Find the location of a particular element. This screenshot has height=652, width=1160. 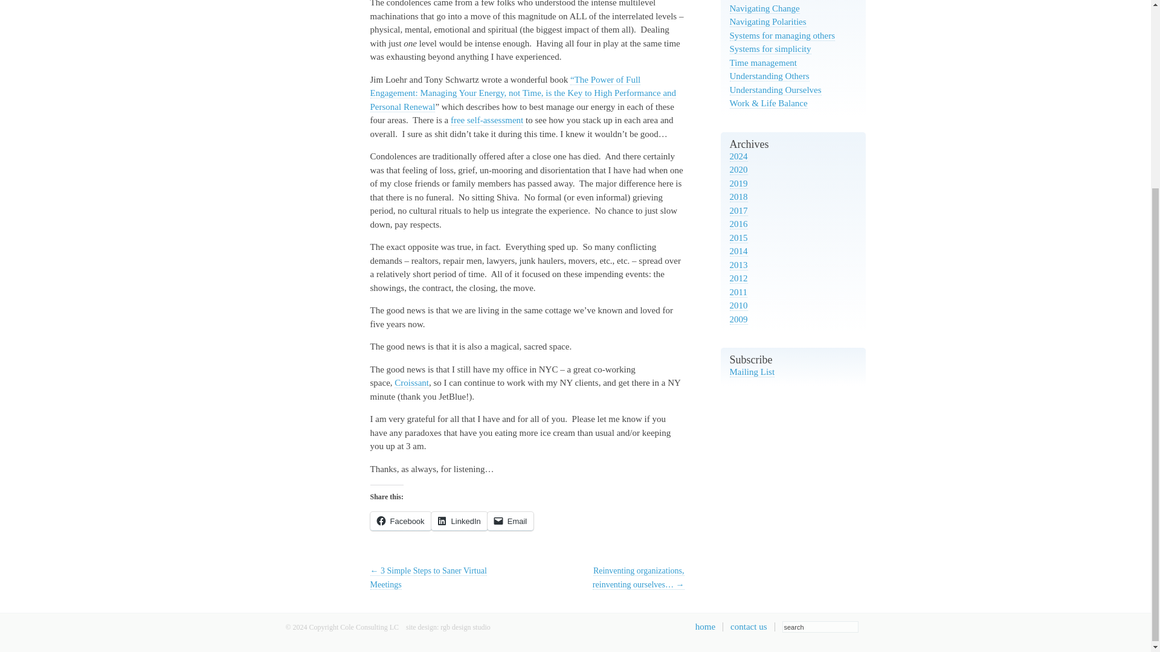

Contact Us is located at coordinates (749, 627).